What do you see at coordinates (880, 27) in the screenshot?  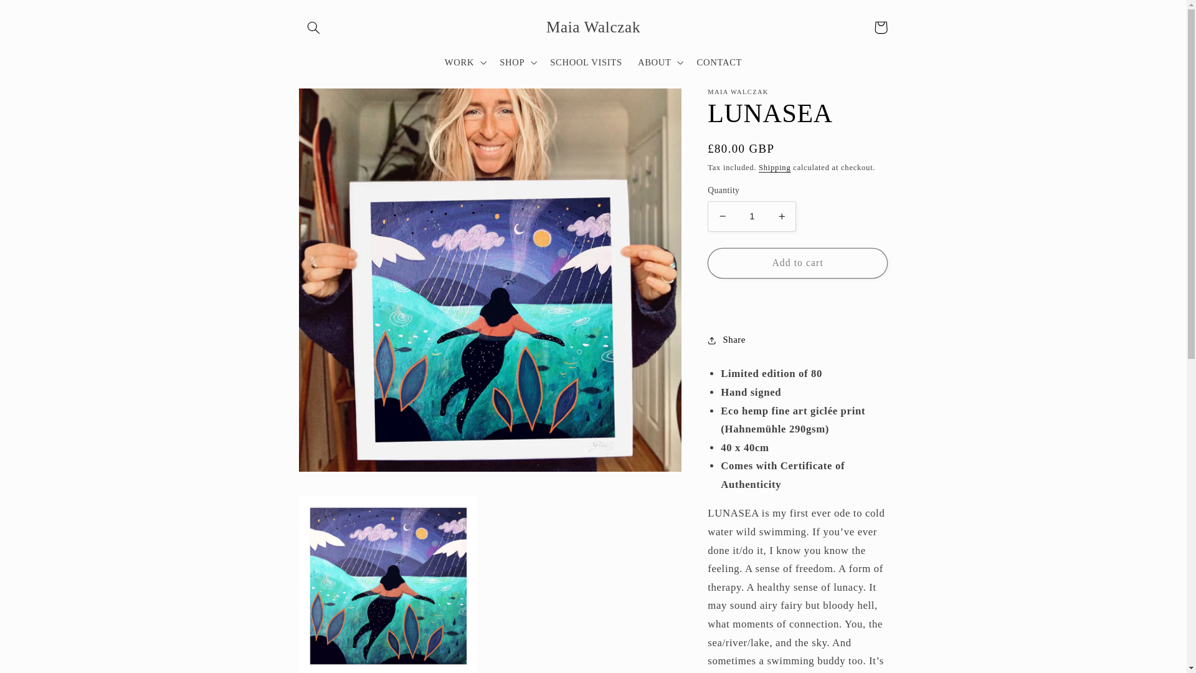 I see `Cart` at bounding box center [880, 27].